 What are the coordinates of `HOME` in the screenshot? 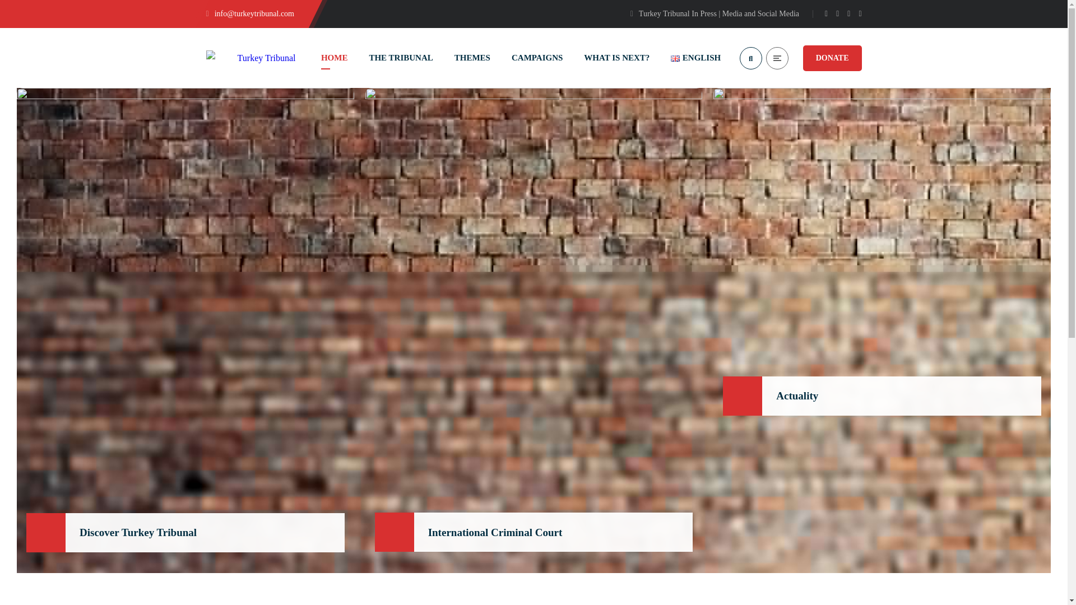 It's located at (334, 57).